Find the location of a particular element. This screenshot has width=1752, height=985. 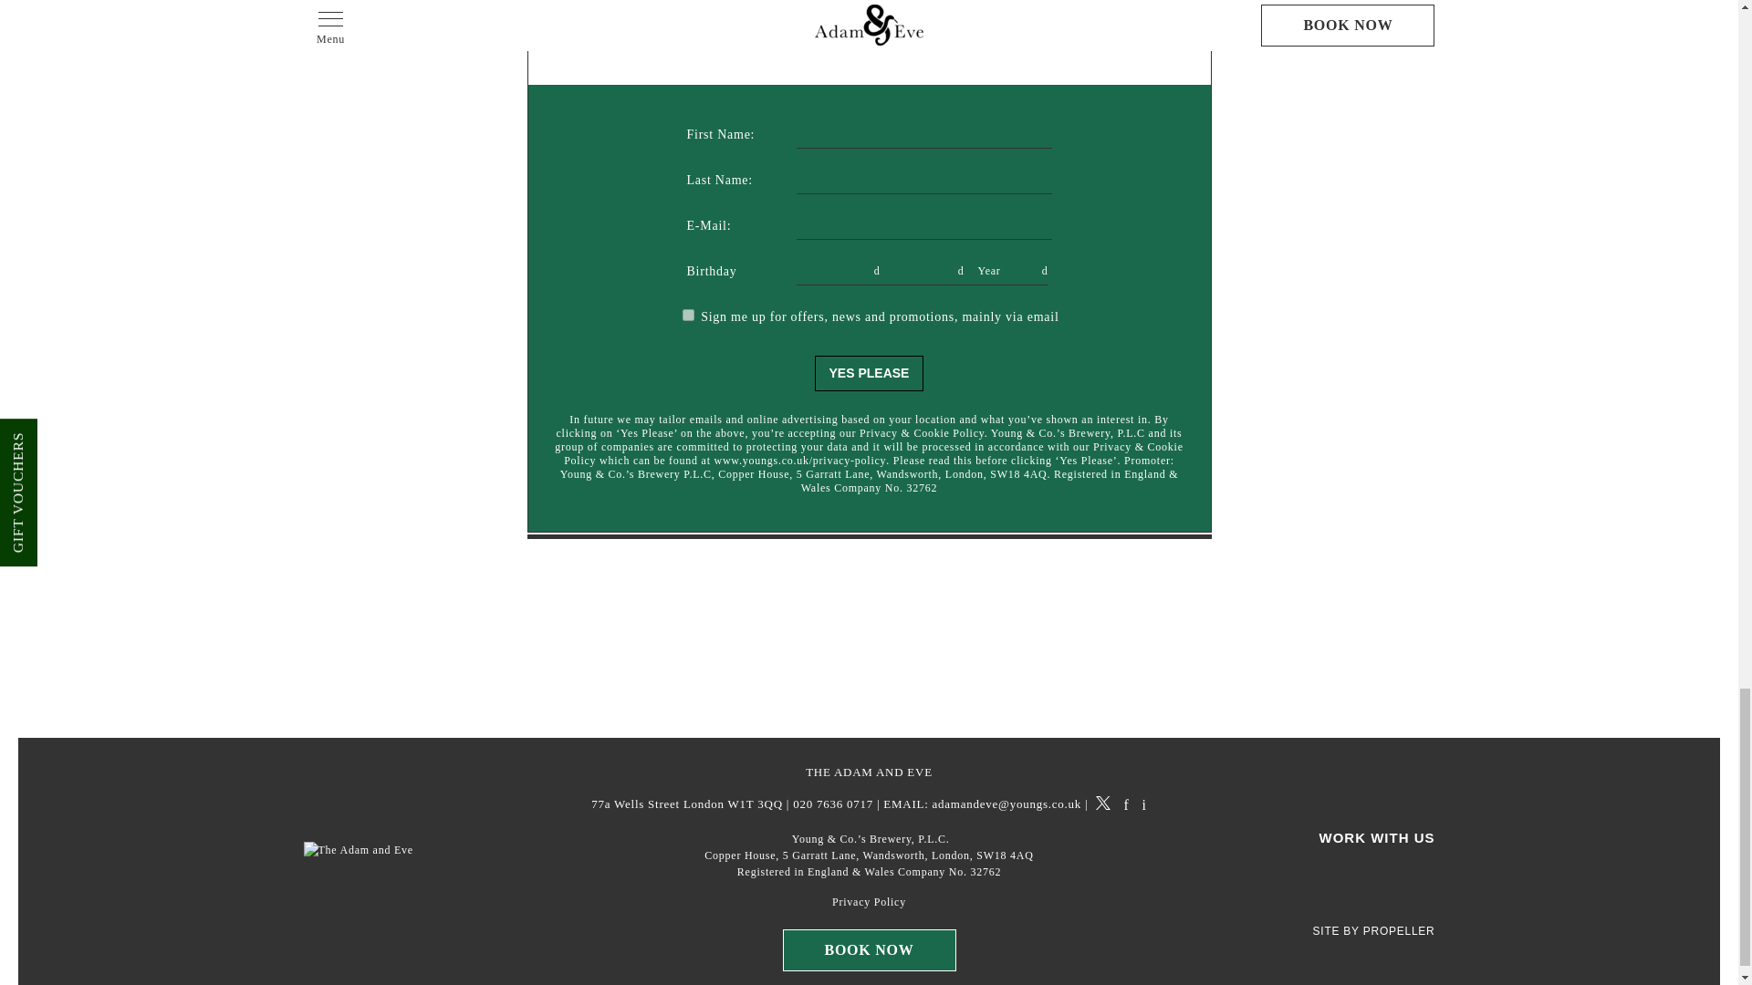

YES PLEASE is located at coordinates (869, 373).